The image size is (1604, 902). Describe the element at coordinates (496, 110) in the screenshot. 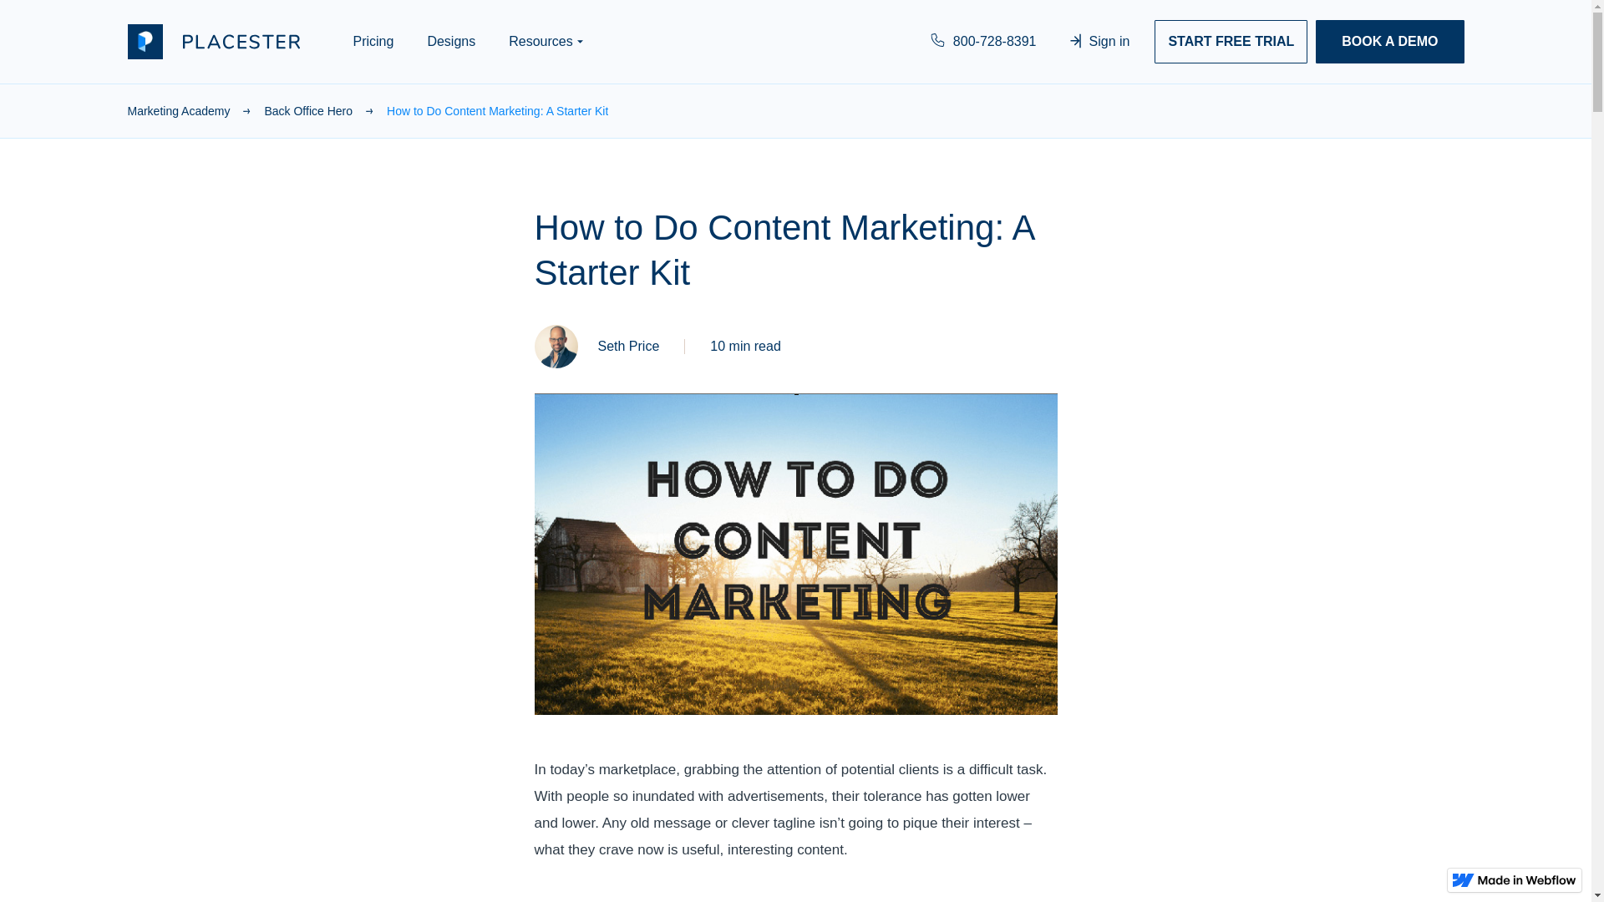

I see `How to Do Content Marketing: A Starter Kit` at that location.